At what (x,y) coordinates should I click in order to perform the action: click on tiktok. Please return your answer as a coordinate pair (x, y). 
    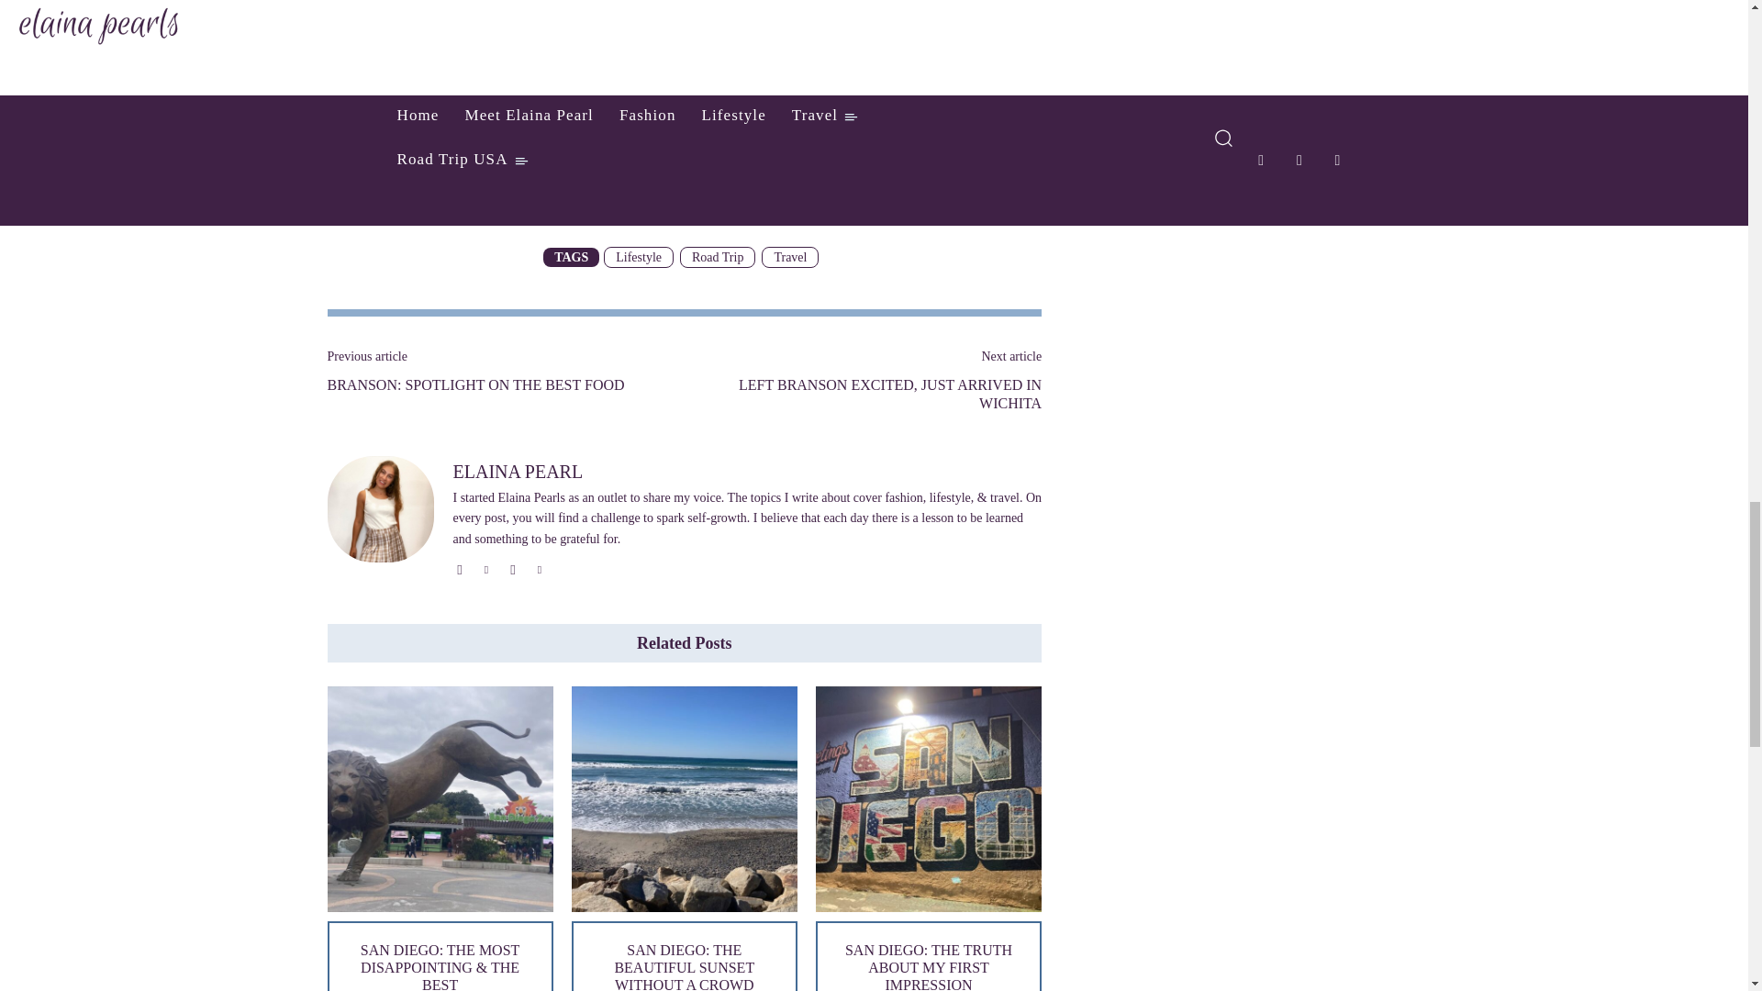
    Looking at the image, I should click on (513, 567).